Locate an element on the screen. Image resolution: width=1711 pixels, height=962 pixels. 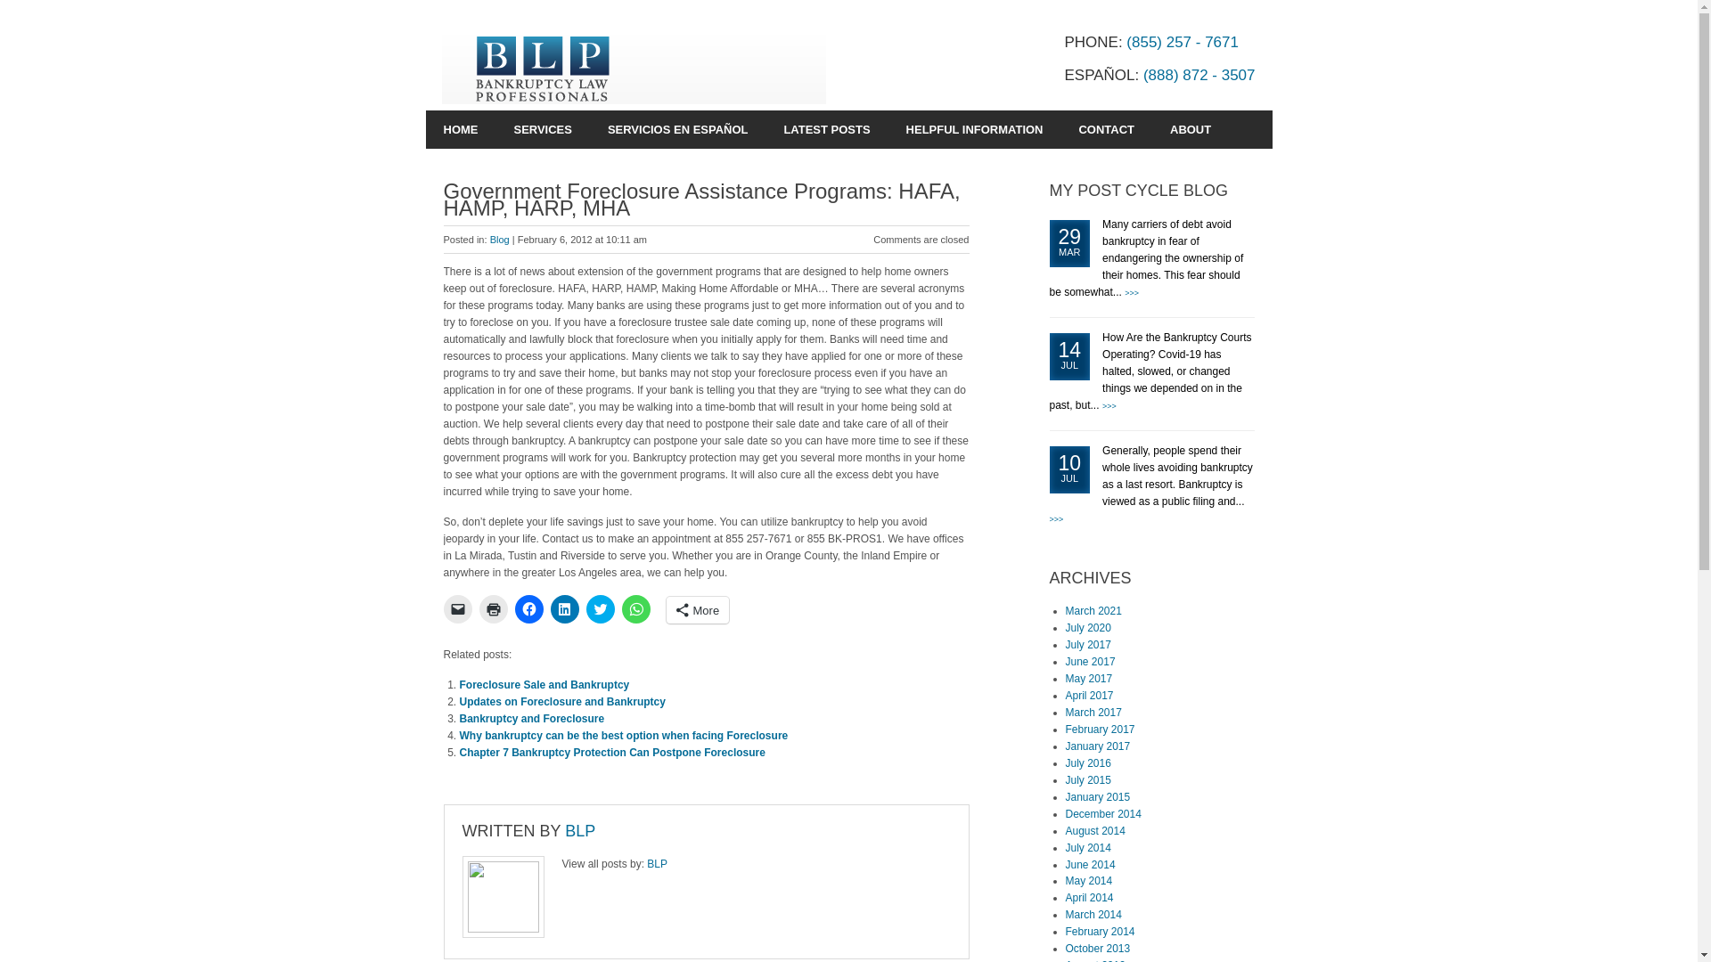
SERVICES is located at coordinates (542, 130).